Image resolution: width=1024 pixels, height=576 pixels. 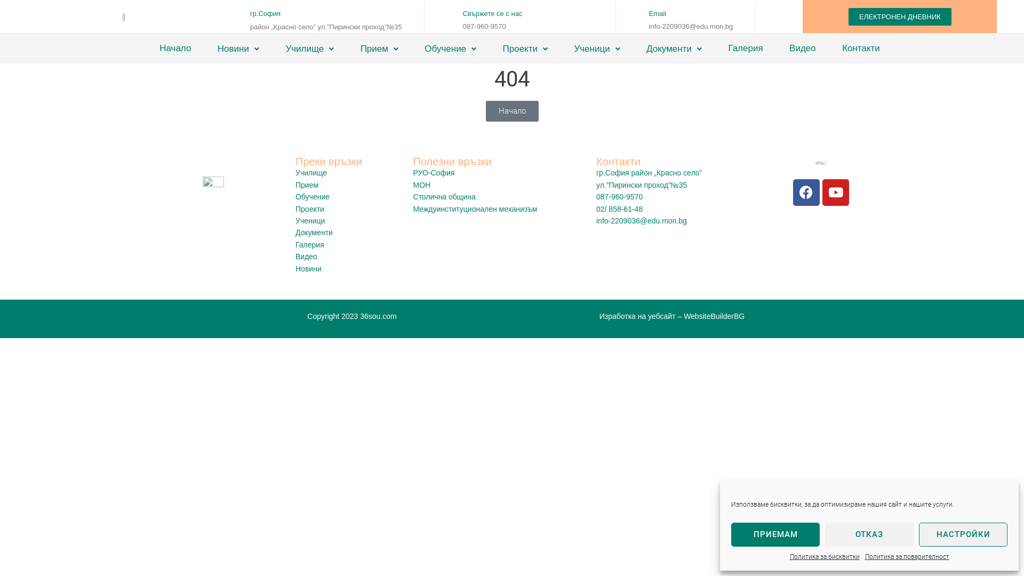 I want to click on WebsiteBuilderBG, so click(x=714, y=316).